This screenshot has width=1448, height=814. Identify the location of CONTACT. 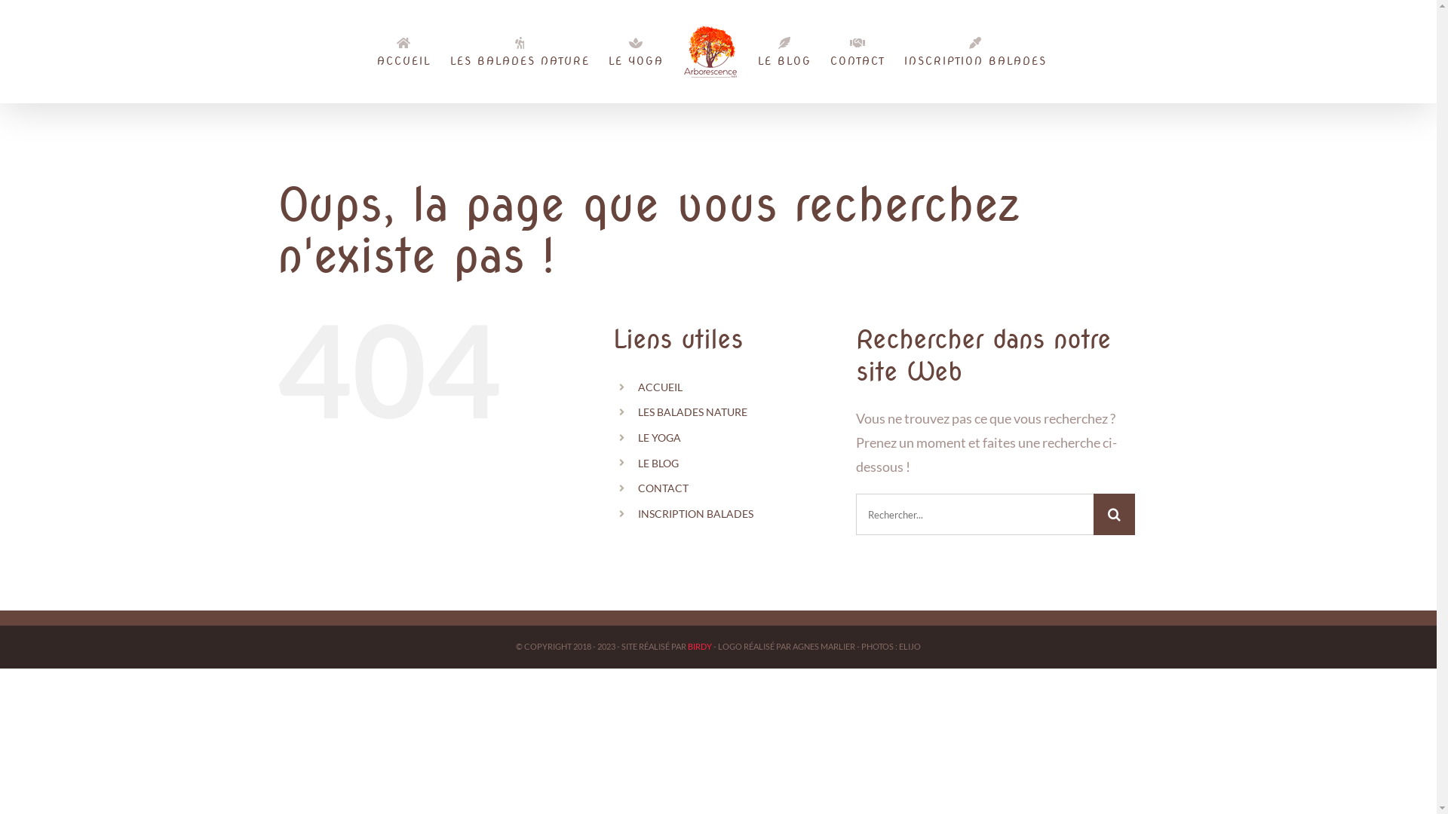
(664, 488).